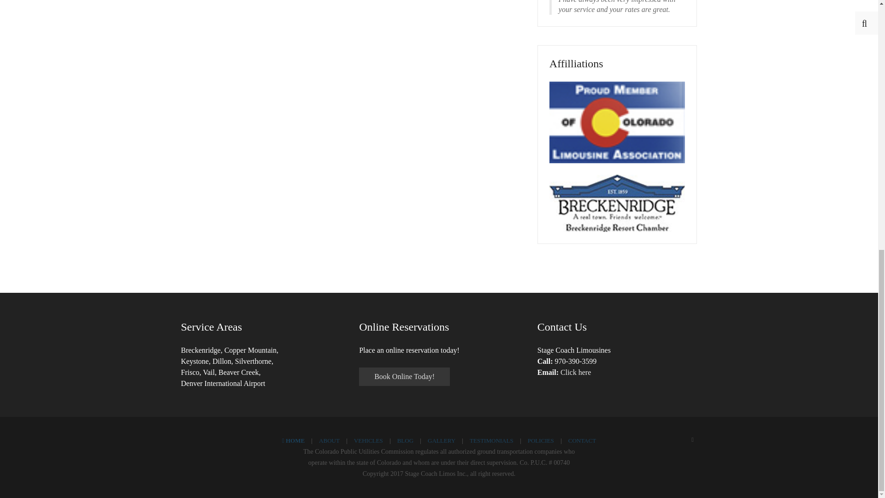 The height and width of the screenshot is (498, 885). I want to click on VEHICLES, so click(369, 440).